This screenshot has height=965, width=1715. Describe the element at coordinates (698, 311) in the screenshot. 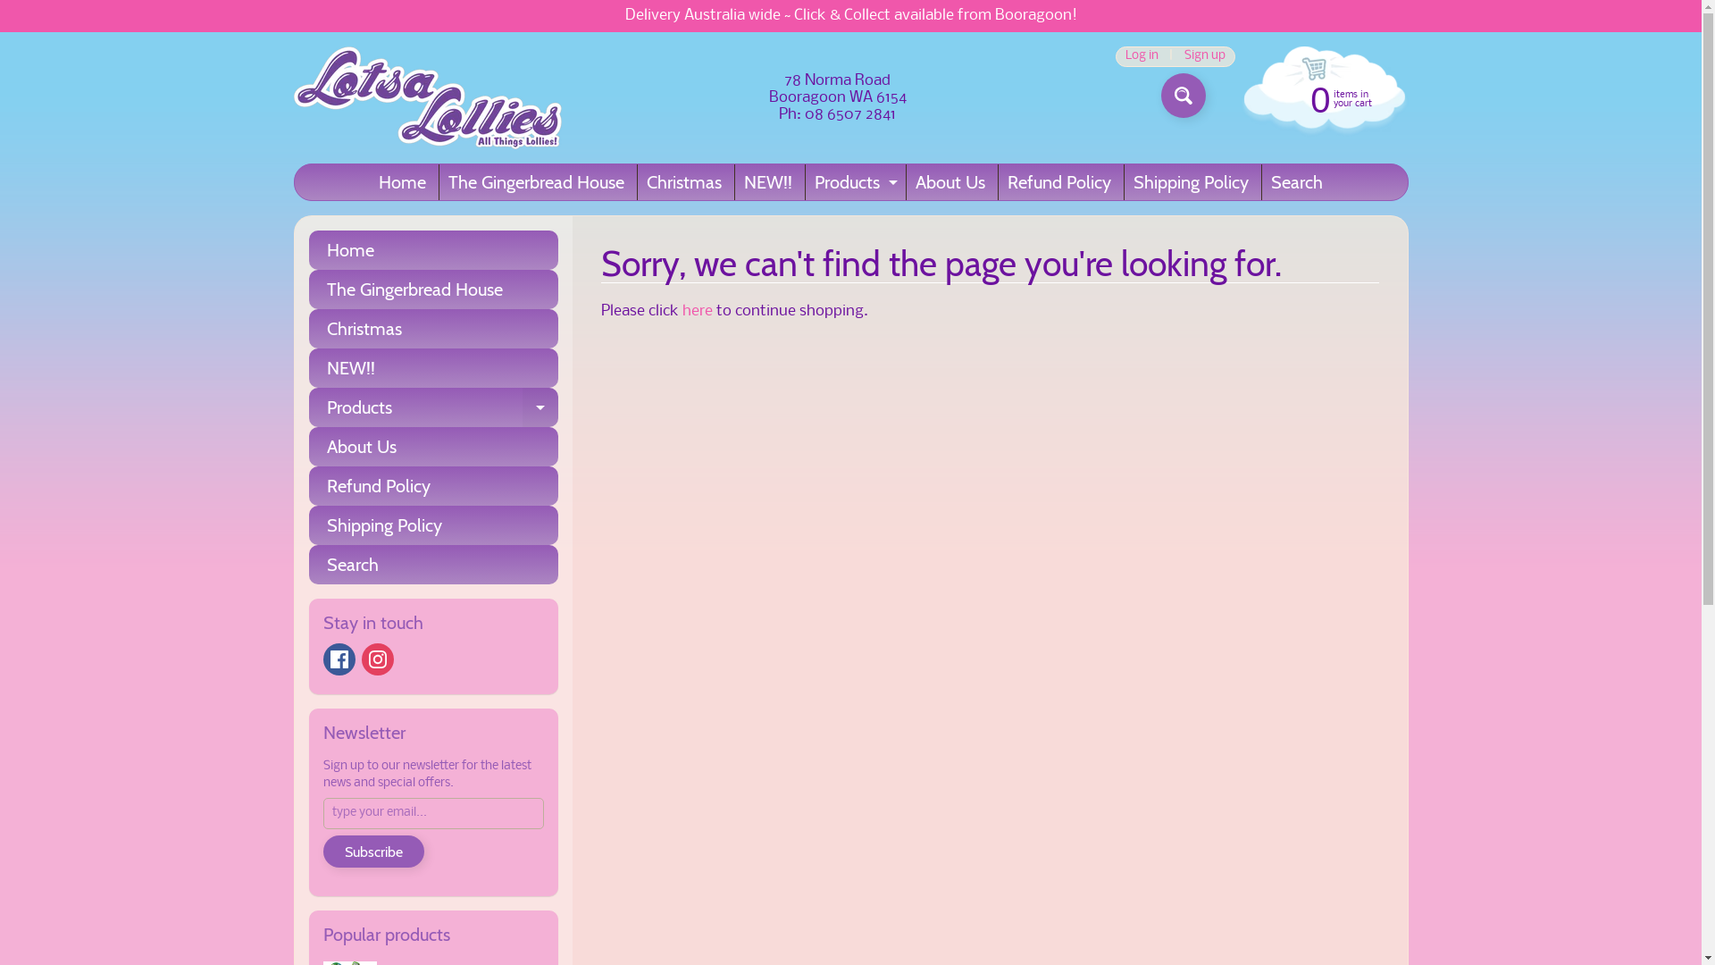

I see `here` at that location.